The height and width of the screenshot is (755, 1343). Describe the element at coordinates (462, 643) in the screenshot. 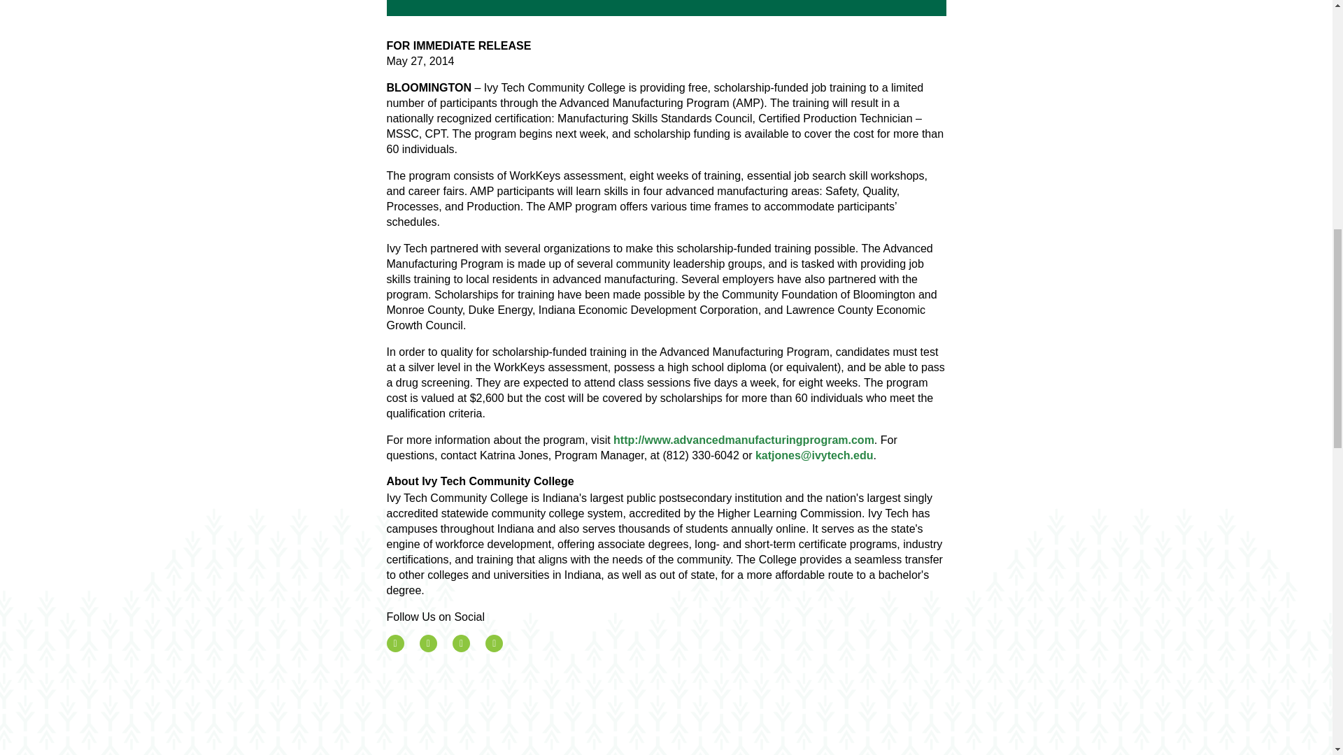

I see `Instagram` at that location.